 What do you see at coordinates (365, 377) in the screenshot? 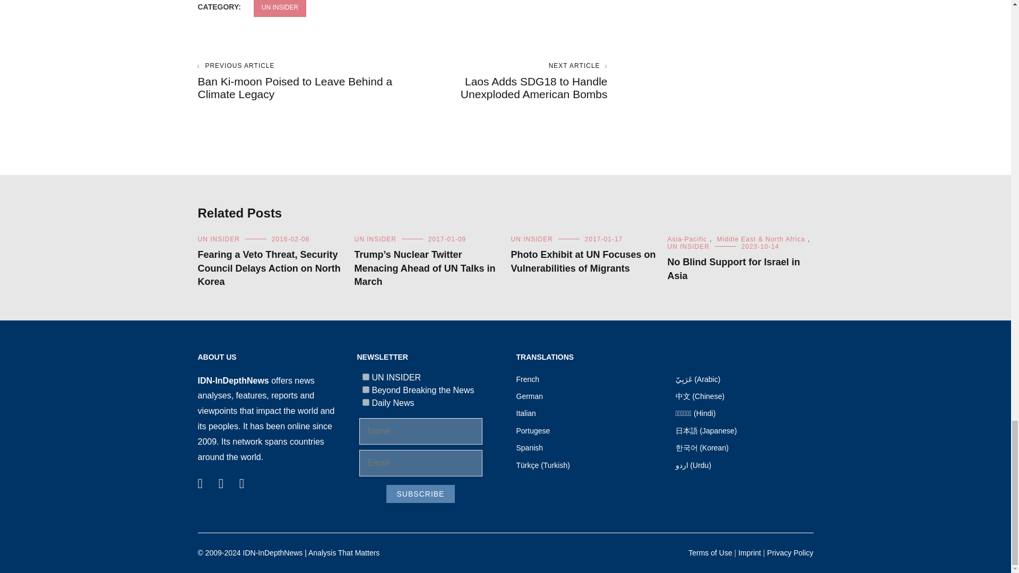
I see `7` at bounding box center [365, 377].